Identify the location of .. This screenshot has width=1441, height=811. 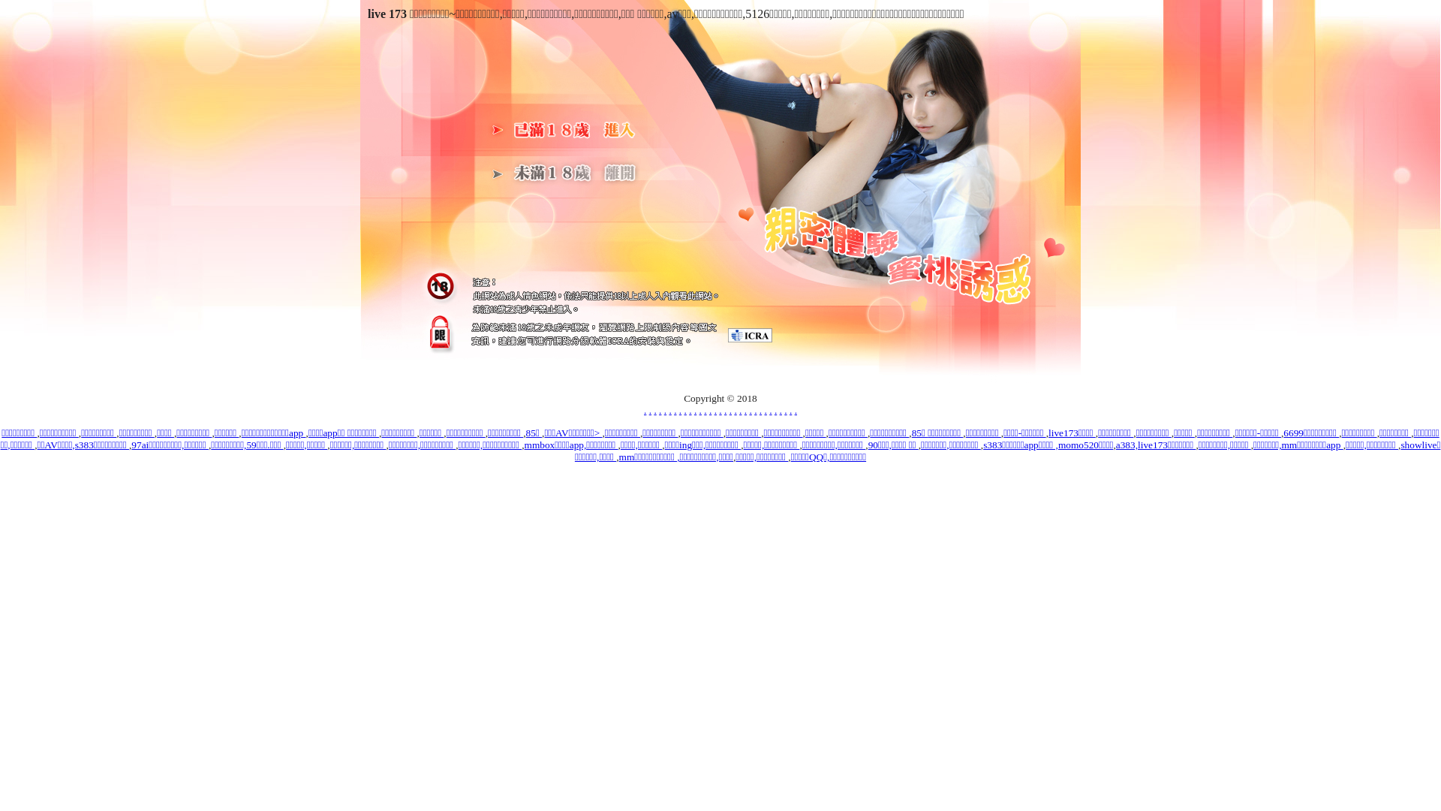
(695, 410).